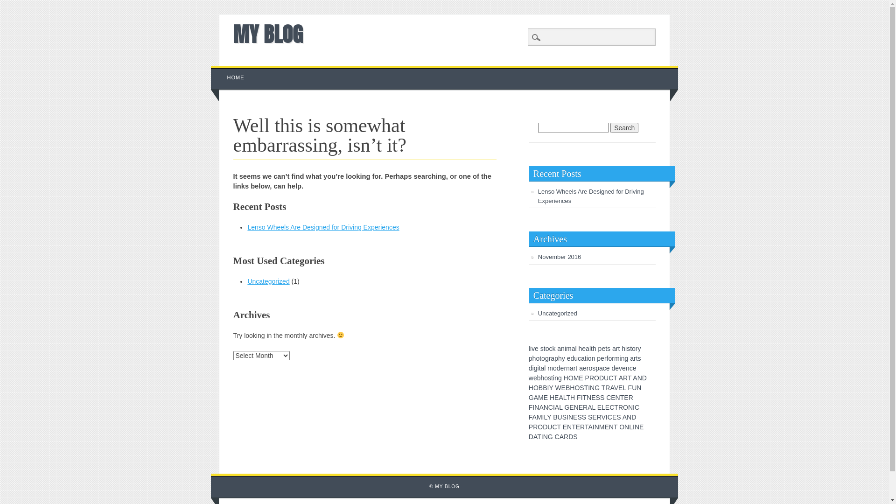 The height and width of the screenshot is (504, 896). I want to click on Uncategorized, so click(268, 281).